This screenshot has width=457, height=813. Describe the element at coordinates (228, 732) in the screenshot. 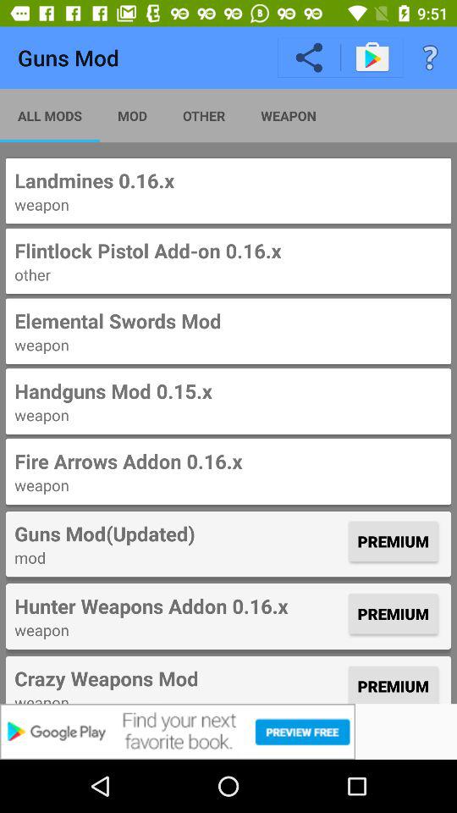

I see `click to the app` at that location.